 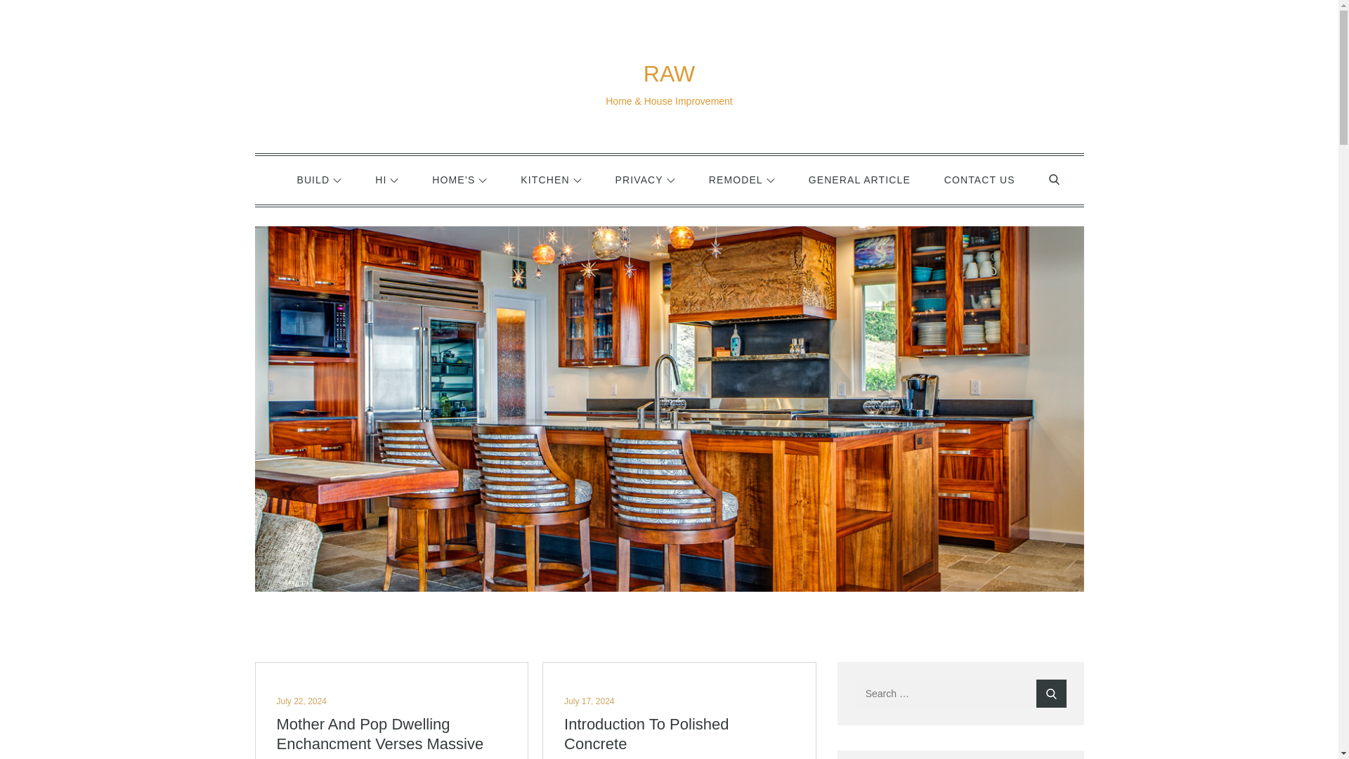 I want to click on GENERAL ARTICLE, so click(x=859, y=180).